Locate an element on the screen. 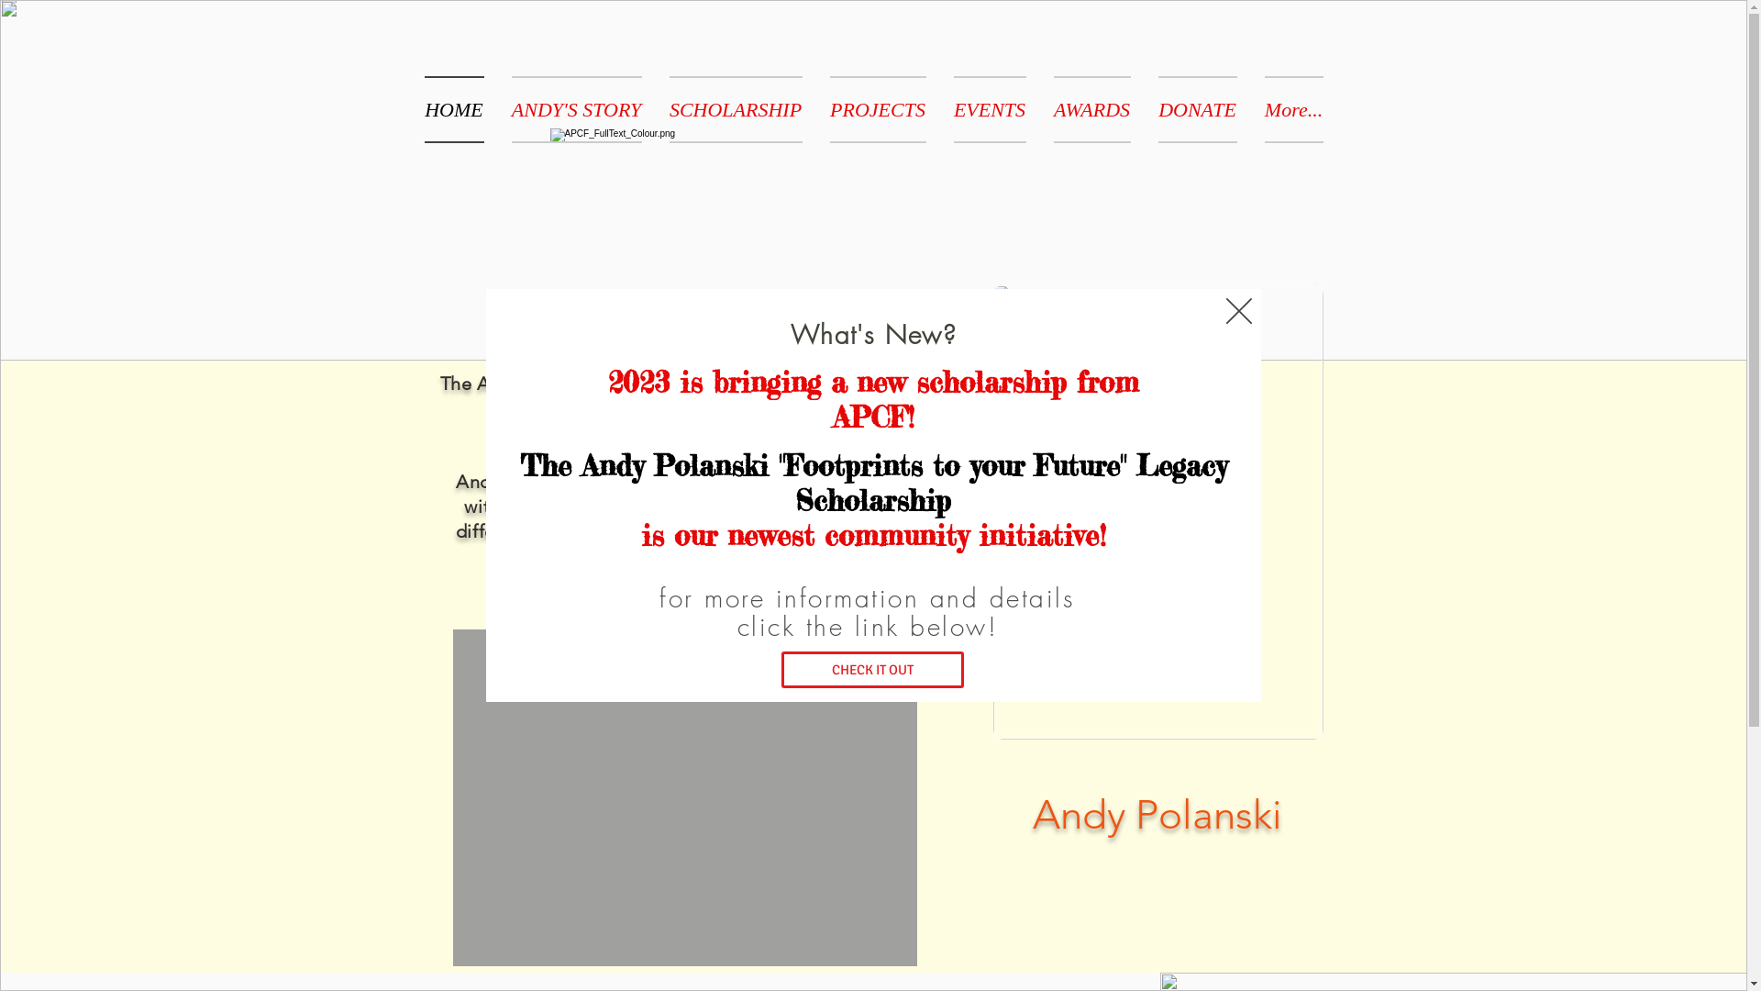  PROJECTS is located at coordinates (879, 109).